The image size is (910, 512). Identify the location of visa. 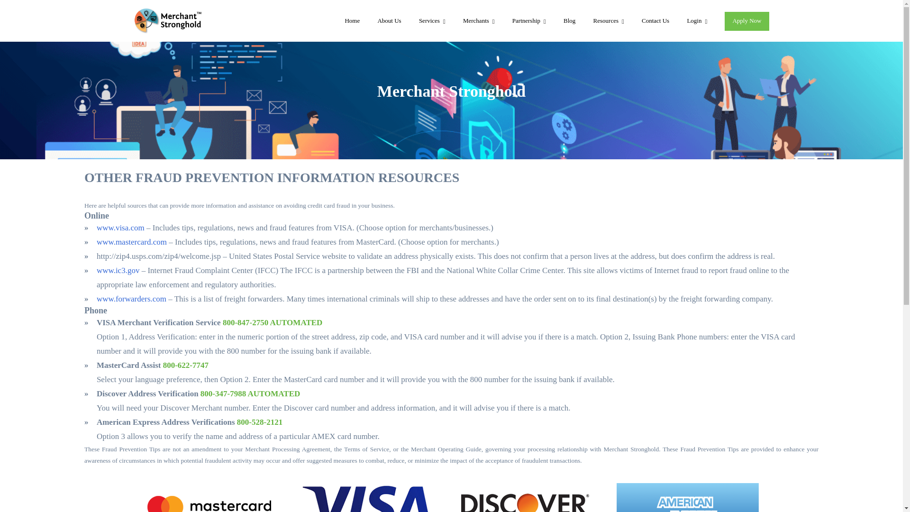
(367, 498).